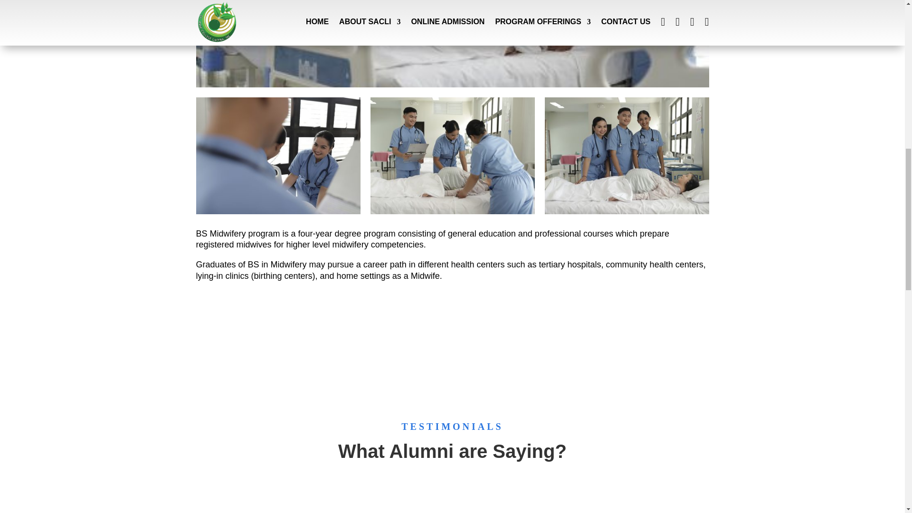  Describe the element at coordinates (278, 212) in the screenshot. I see `bs midwifery slider` at that location.